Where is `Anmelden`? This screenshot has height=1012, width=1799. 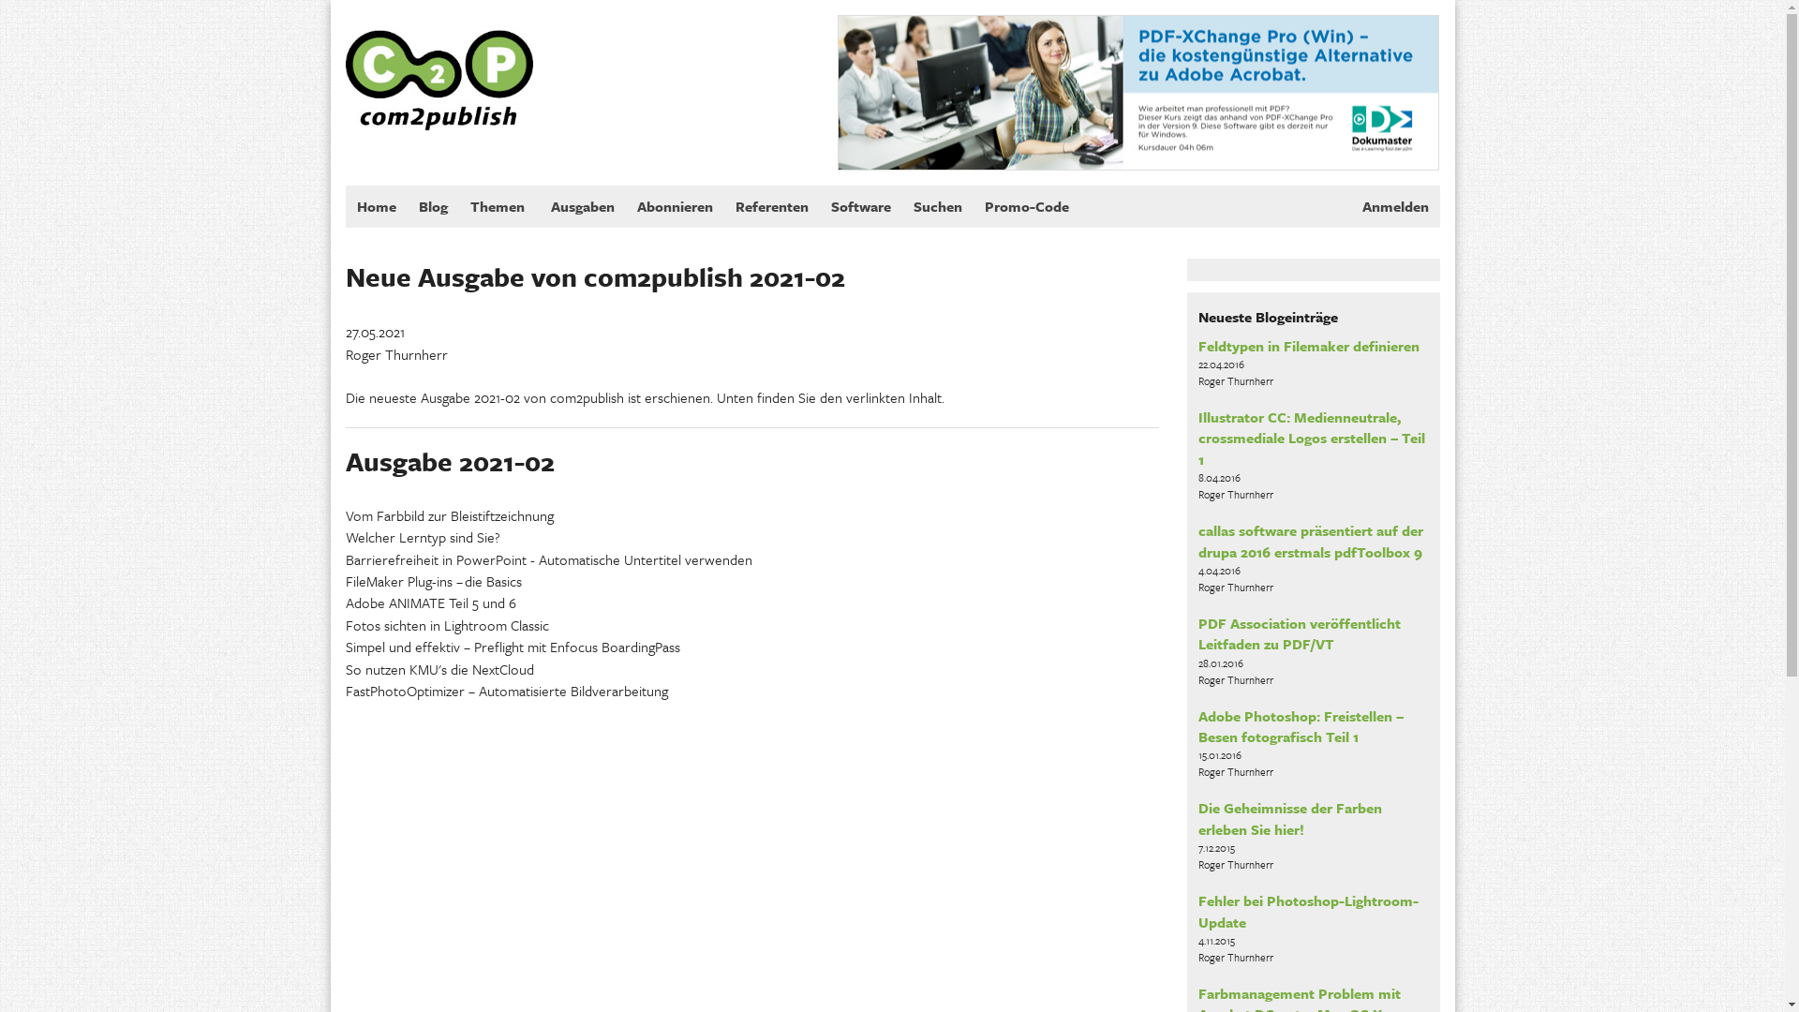
Anmelden is located at coordinates (1396, 207).